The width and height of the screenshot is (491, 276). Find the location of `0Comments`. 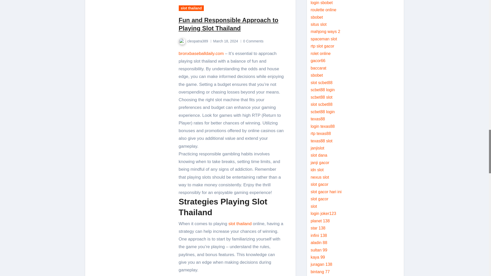

0Comments is located at coordinates (254, 41).